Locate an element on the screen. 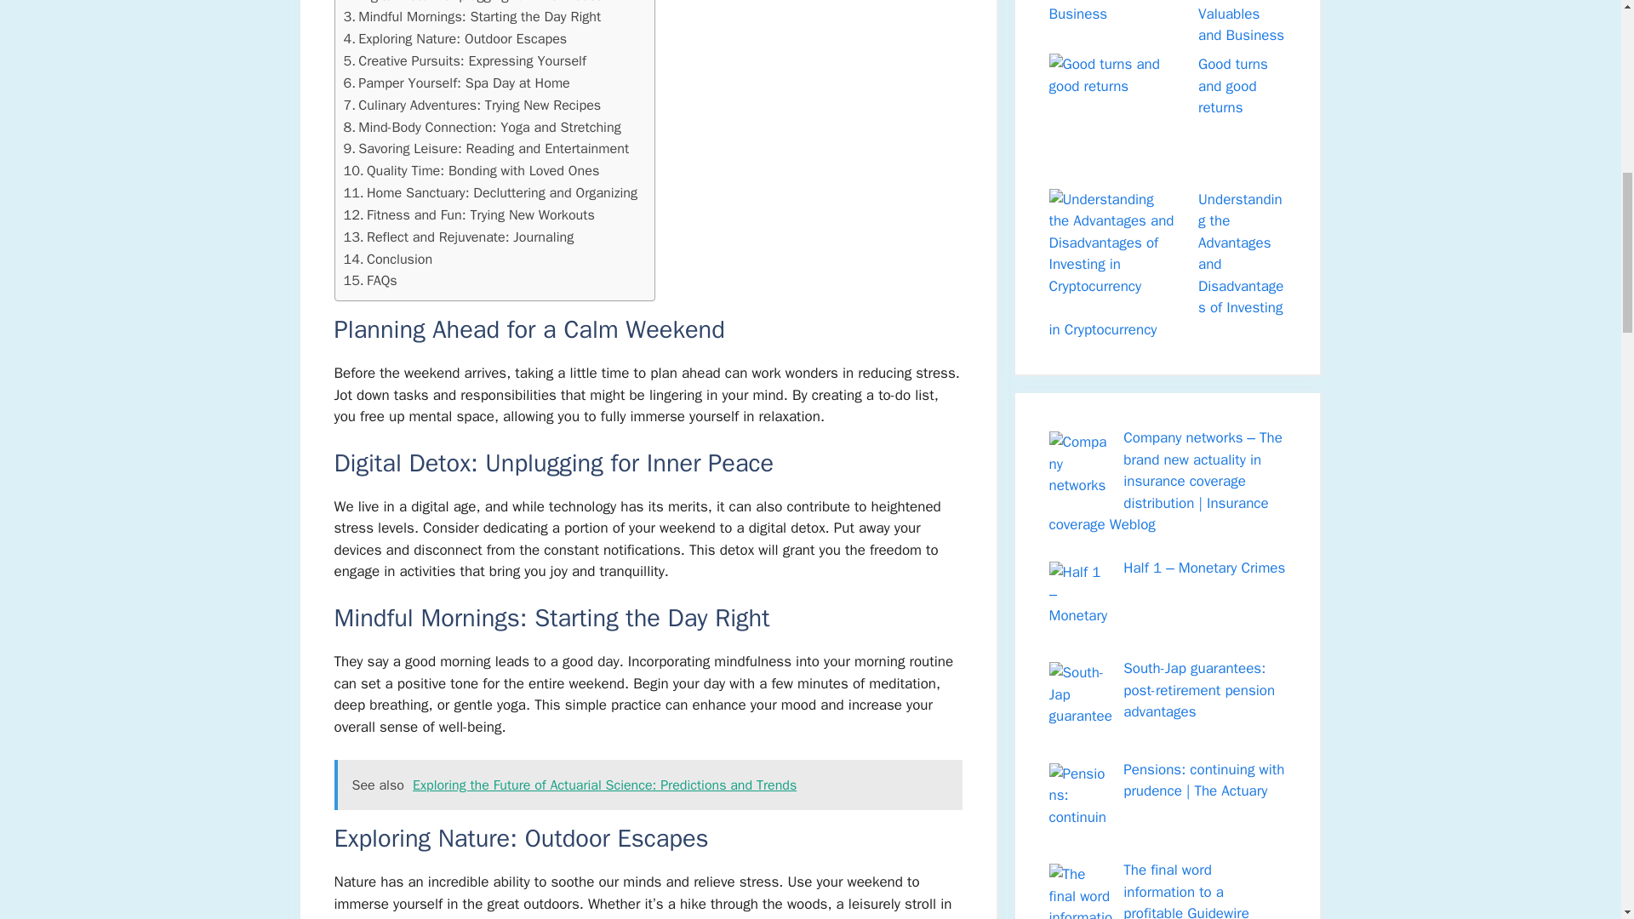 This screenshot has width=1634, height=919. Fitness and Fun: Trying New Workouts is located at coordinates (468, 214).